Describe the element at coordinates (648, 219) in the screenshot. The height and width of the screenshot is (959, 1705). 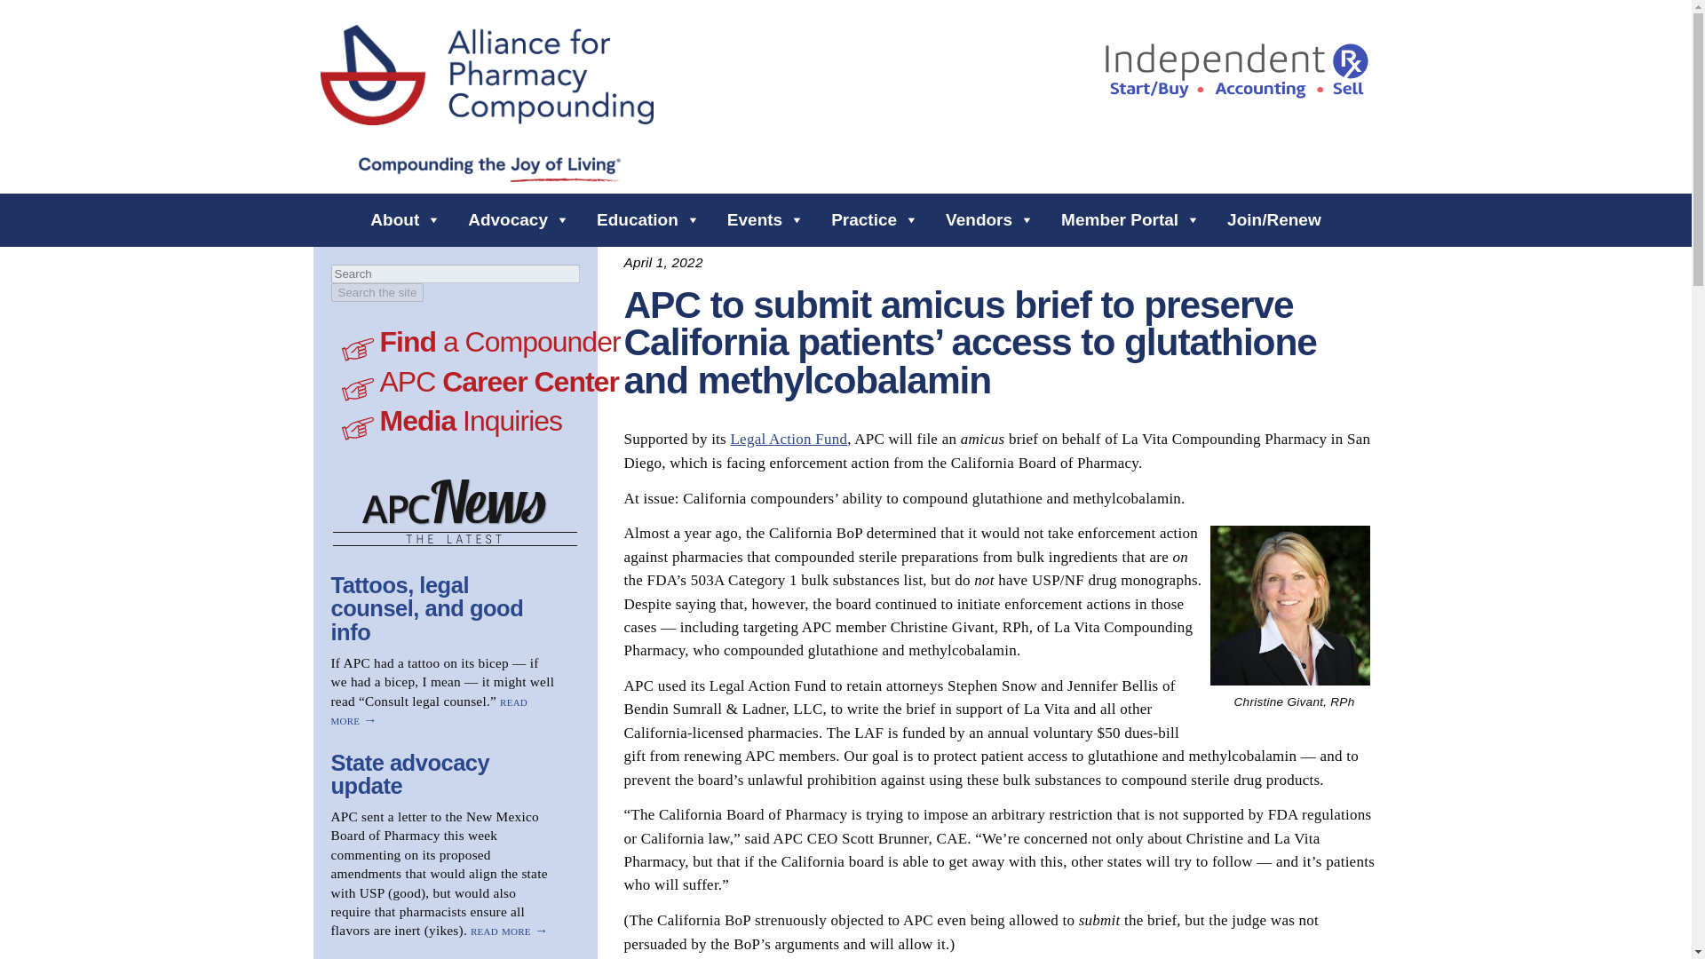
I see `Education` at that location.